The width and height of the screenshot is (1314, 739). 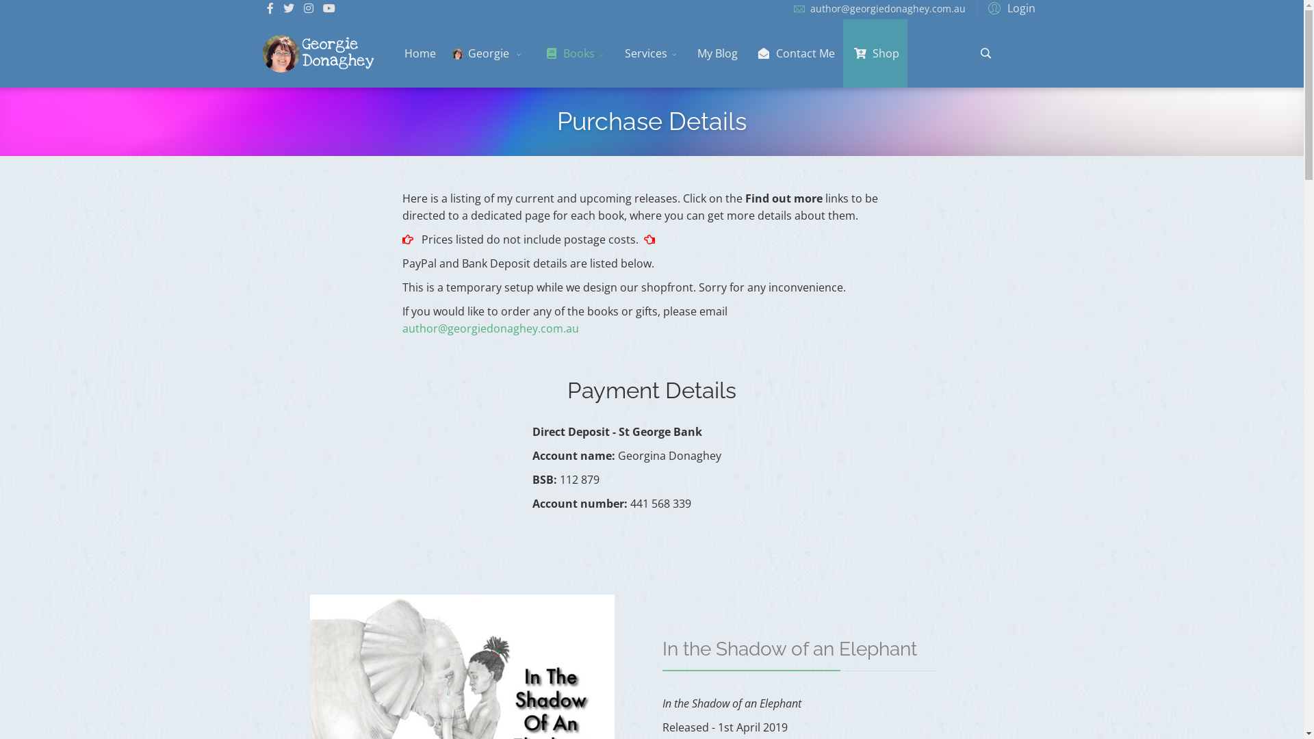 I want to click on Shop, so click(x=875, y=53).